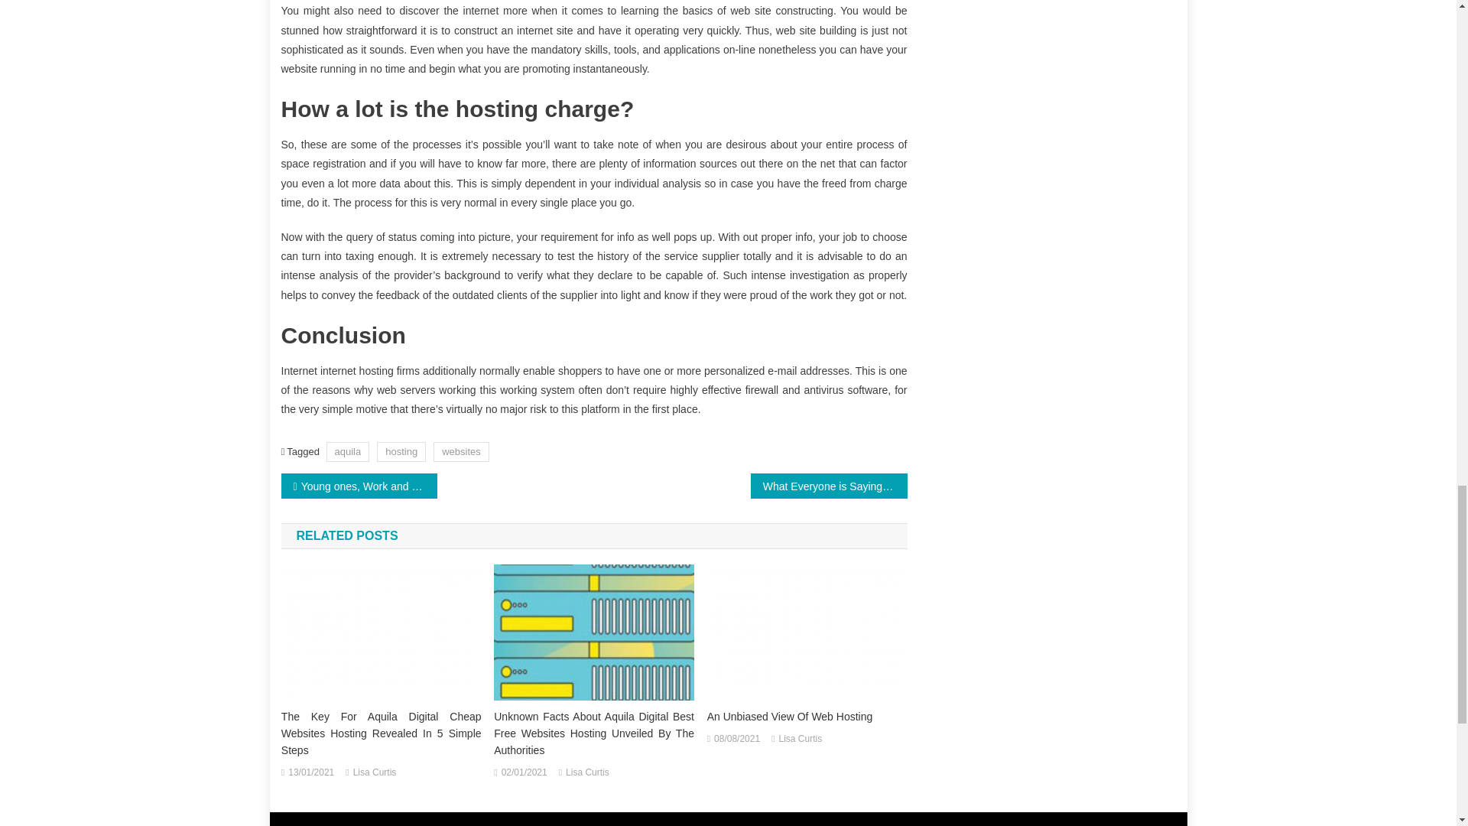  What do you see at coordinates (587, 772) in the screenshot?
I see `Lisa Curtis` at bounding box center [587, 772].